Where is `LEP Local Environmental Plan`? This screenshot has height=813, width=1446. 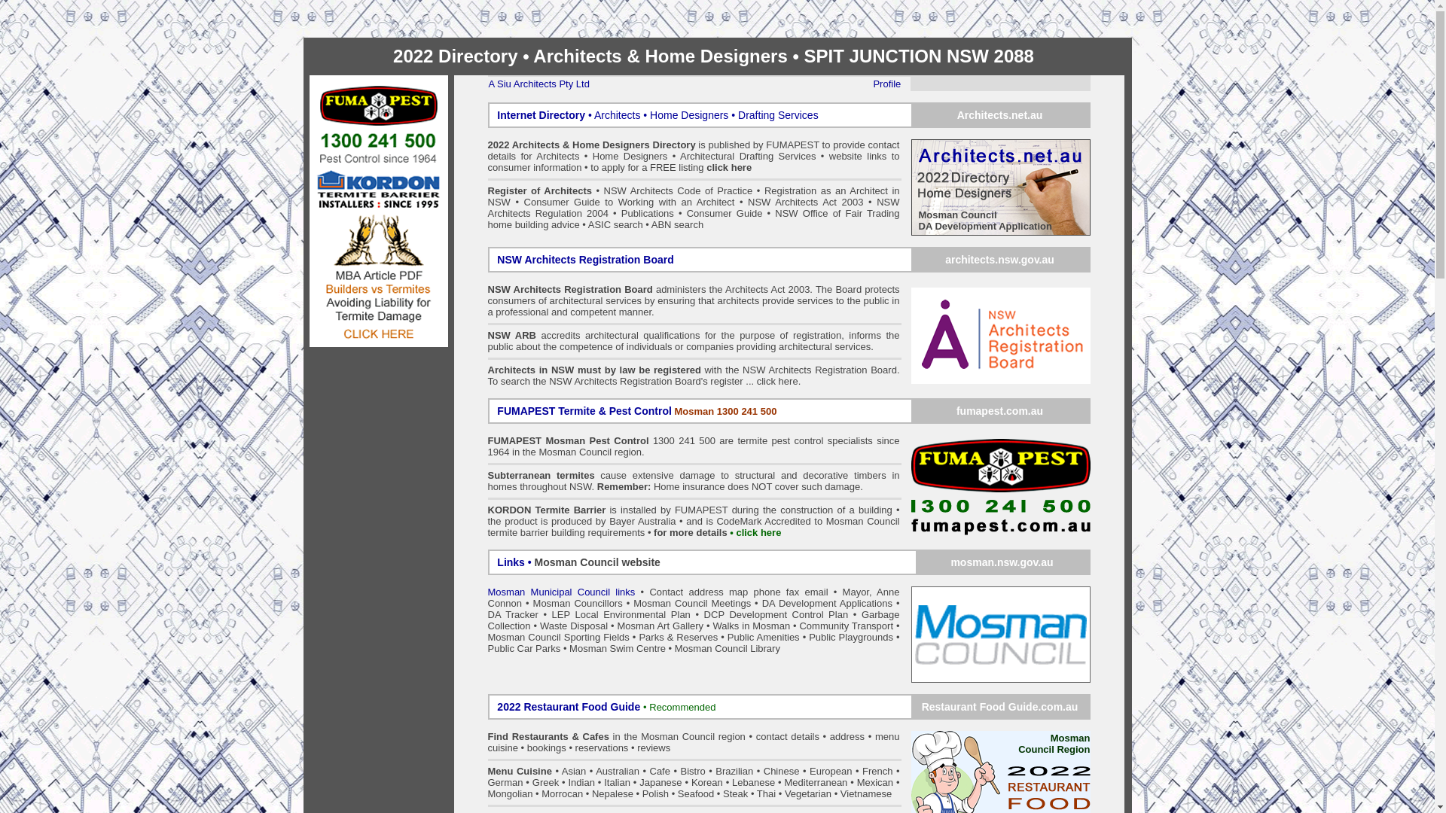 LEP Local Environmental Plan is located at coordinates (621, 614).